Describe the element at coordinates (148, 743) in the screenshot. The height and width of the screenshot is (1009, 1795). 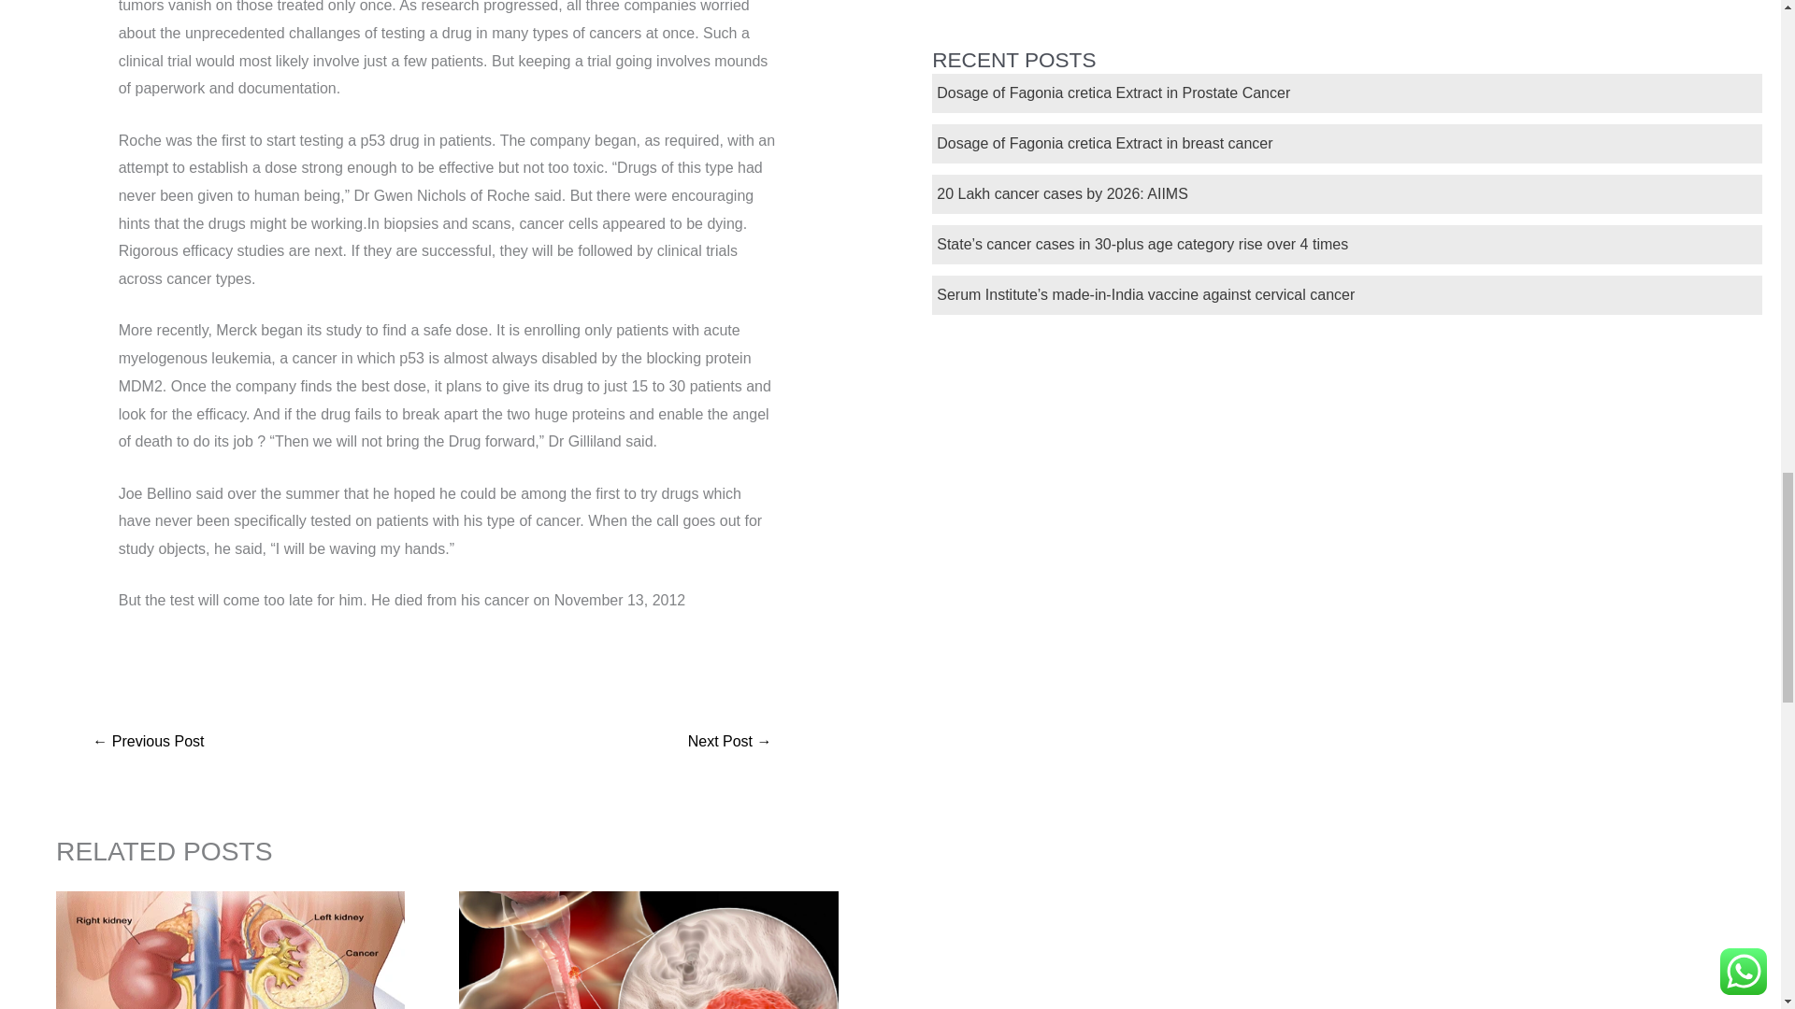
I see `Medically recommended diet for stomach cancer patients` at that location.